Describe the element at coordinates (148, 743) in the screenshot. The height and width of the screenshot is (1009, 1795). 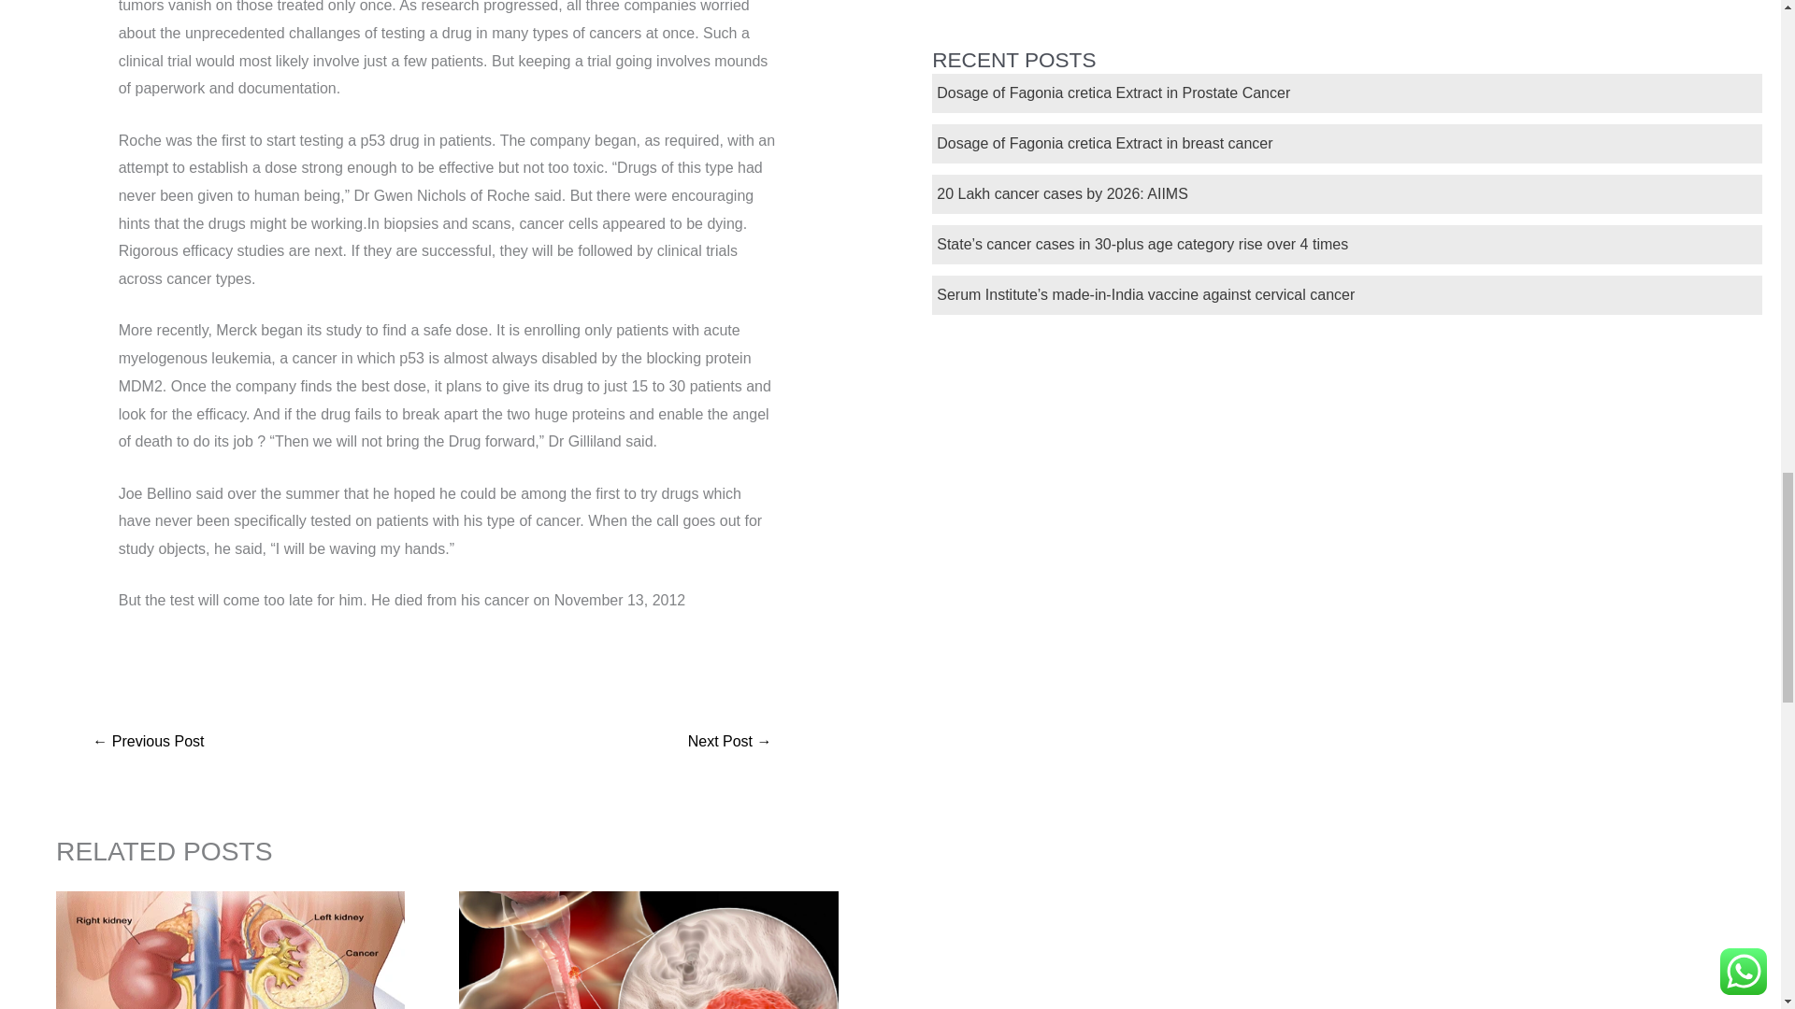
I see `Medically recommended diet for stomach cancer patients` at that location.